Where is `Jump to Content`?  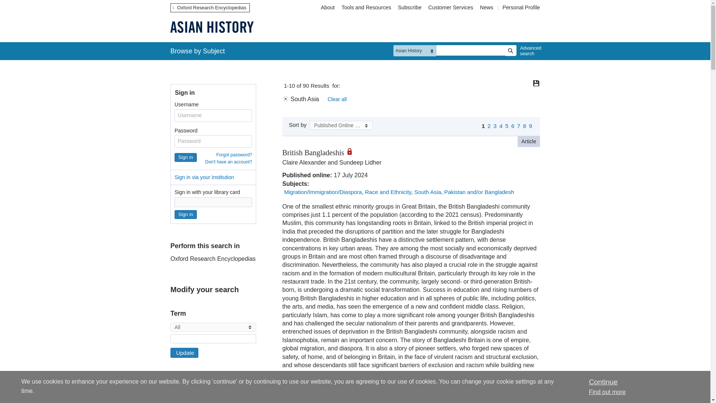 Jump to Content is located at coordinates (28, 5).